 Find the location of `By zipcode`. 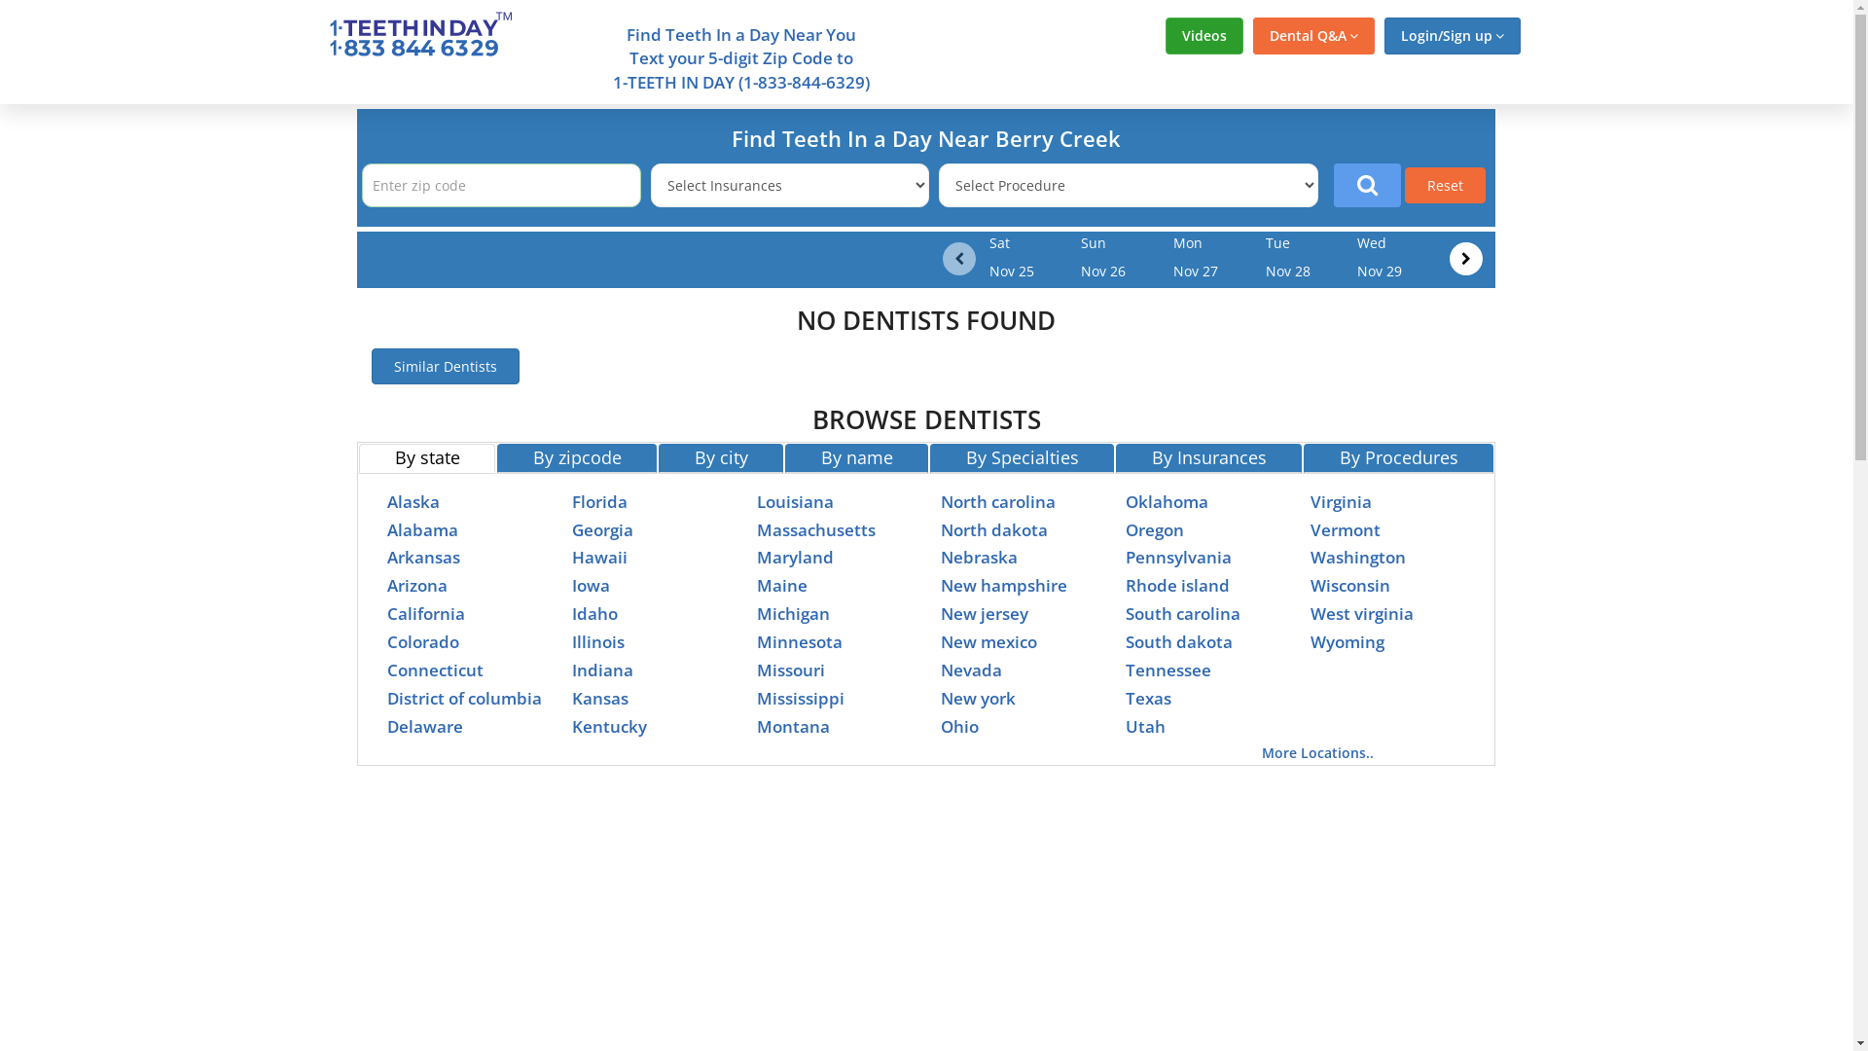

By zipcode is located at coordinates (577, 458).